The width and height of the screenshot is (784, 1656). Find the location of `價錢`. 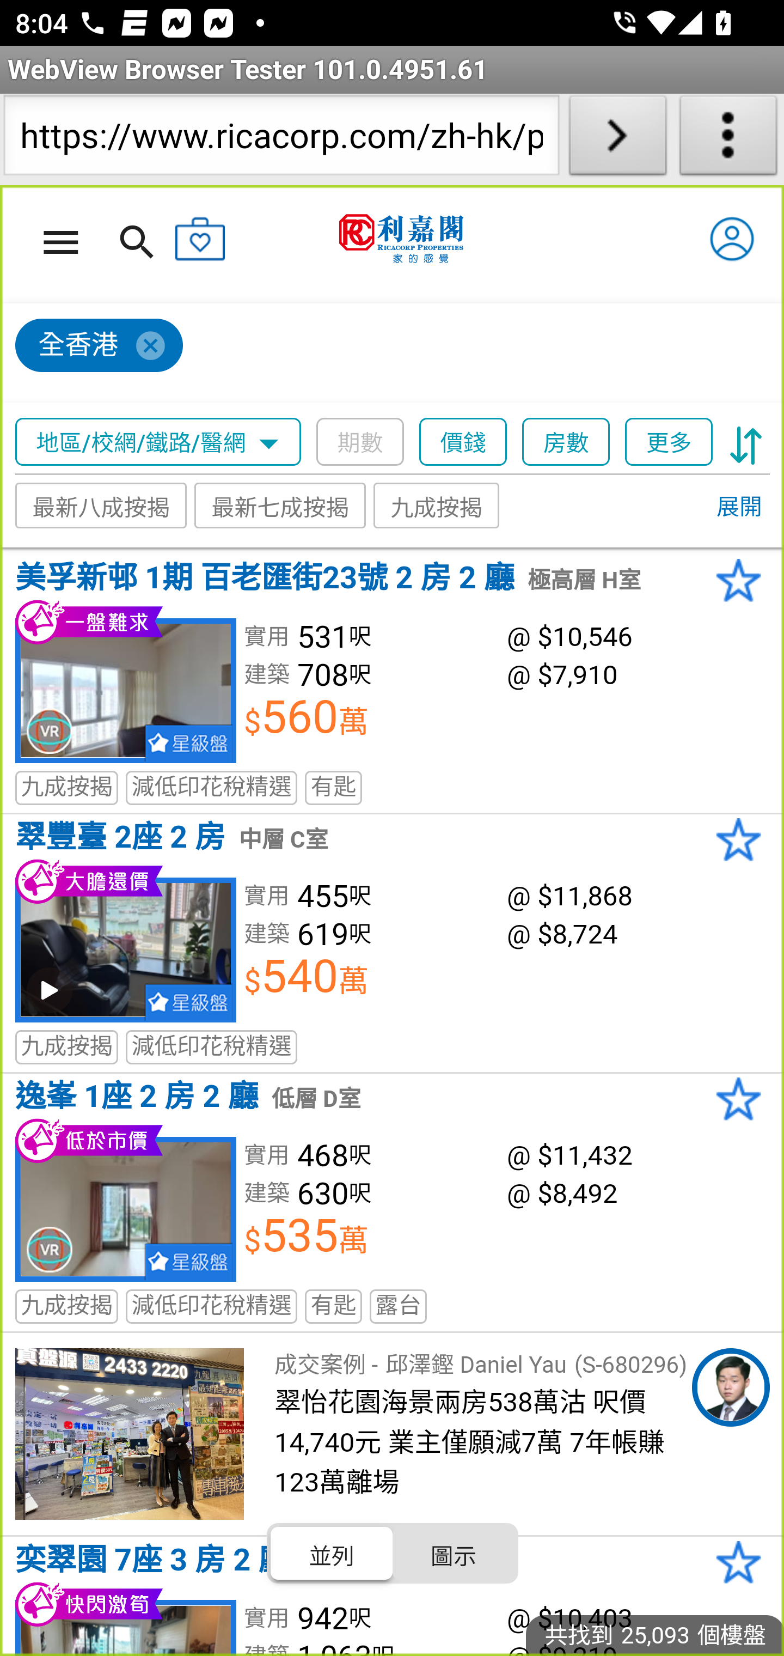

價錢 is located at coordinates (464, 442).